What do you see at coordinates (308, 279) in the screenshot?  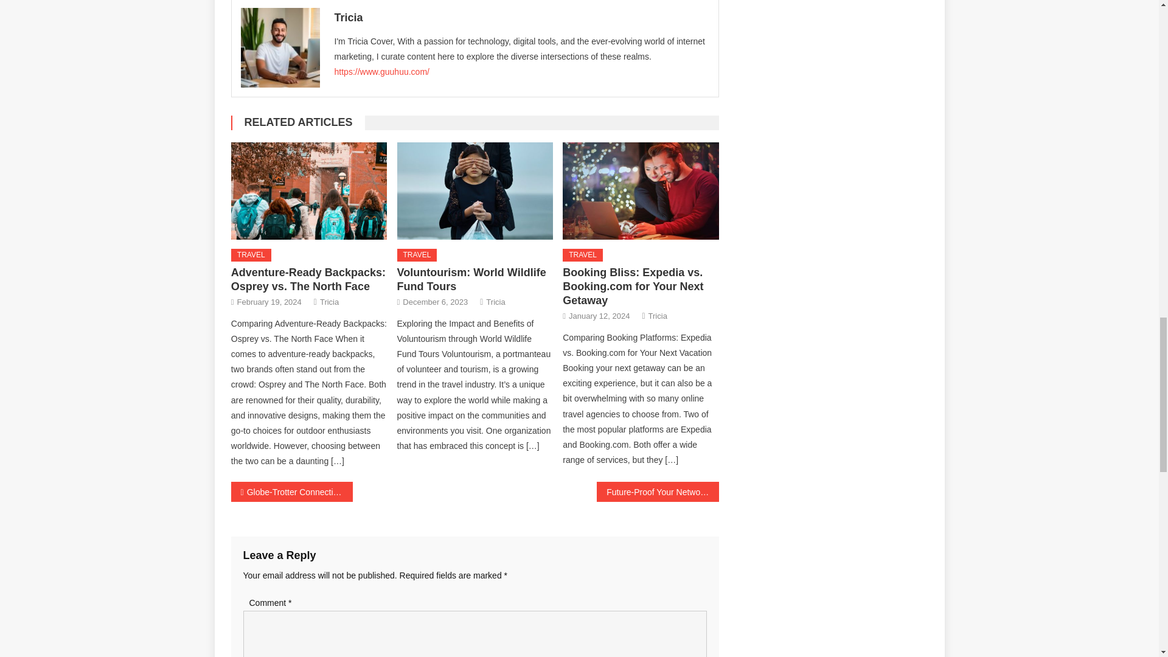 I see `Adventure-Ready Backpacks: Osprey vs. The North Face` at bounding box center [308, 279].